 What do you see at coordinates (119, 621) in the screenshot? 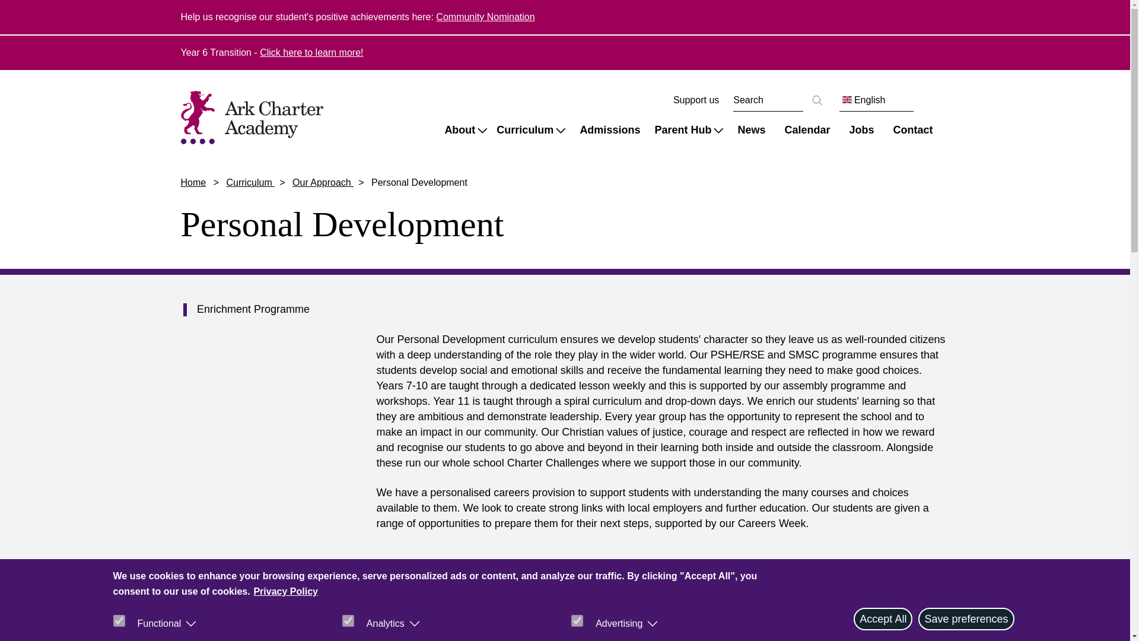
I see `func` at bounding box center [119, 621].